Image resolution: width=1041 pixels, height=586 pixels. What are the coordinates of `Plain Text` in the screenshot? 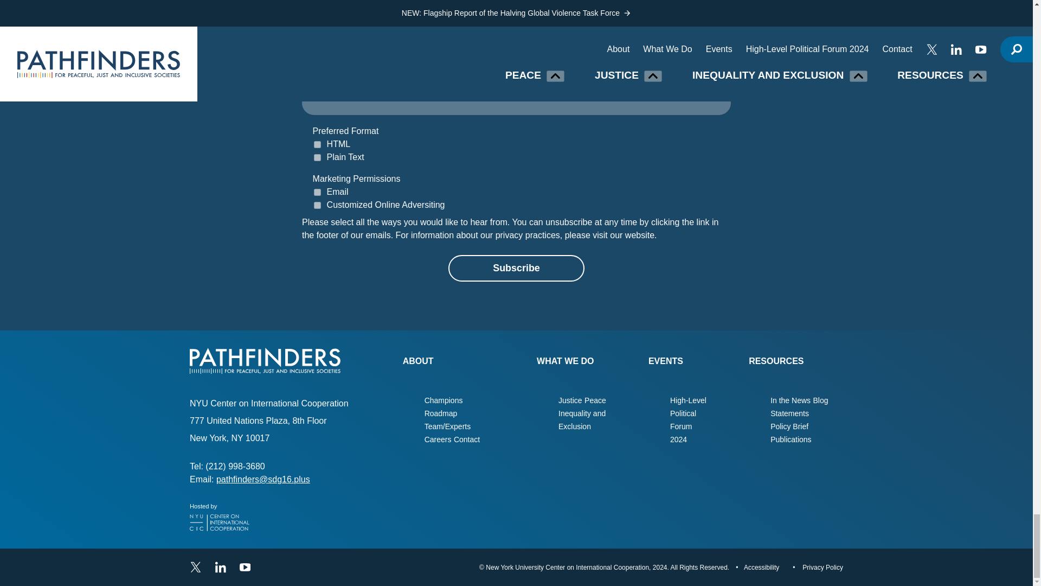 It's located at (317, 157).